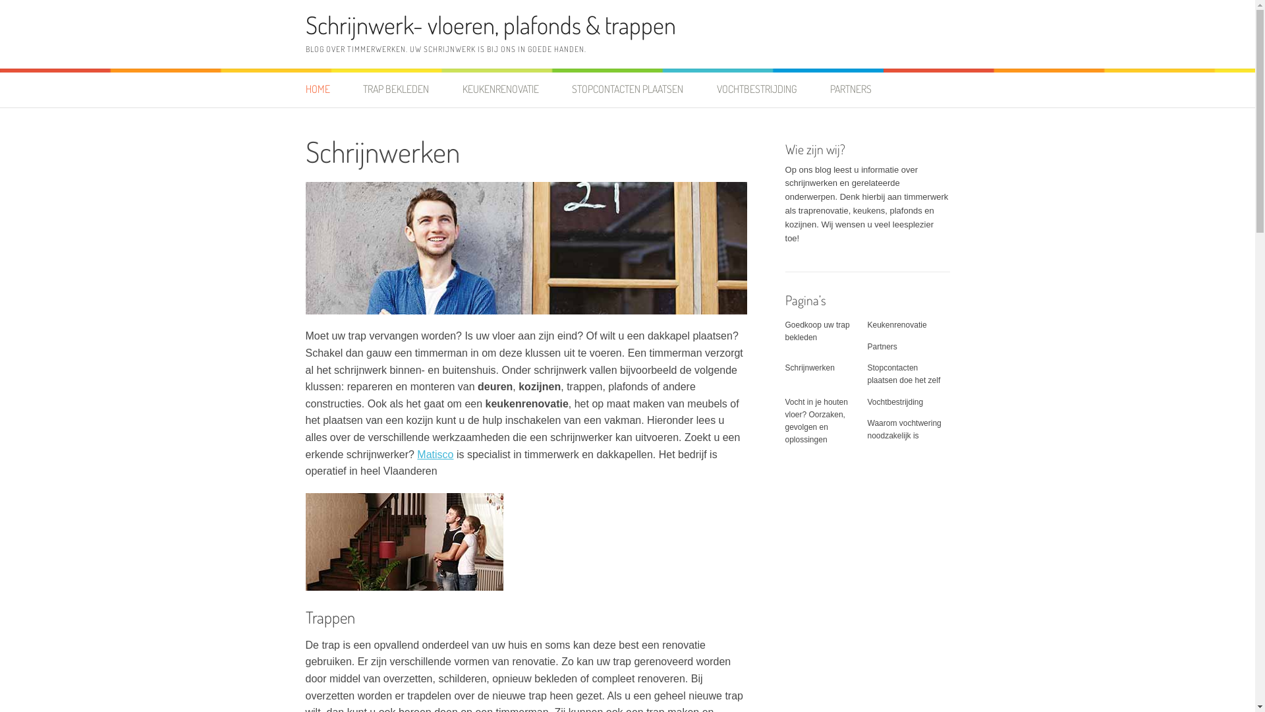 The image size is (1265, 712). What do you see at coordinates (904, 374) in the screenshot?
I see `Stopcontacten plaatsen doe het zelf` at bounding box center [904, 374].